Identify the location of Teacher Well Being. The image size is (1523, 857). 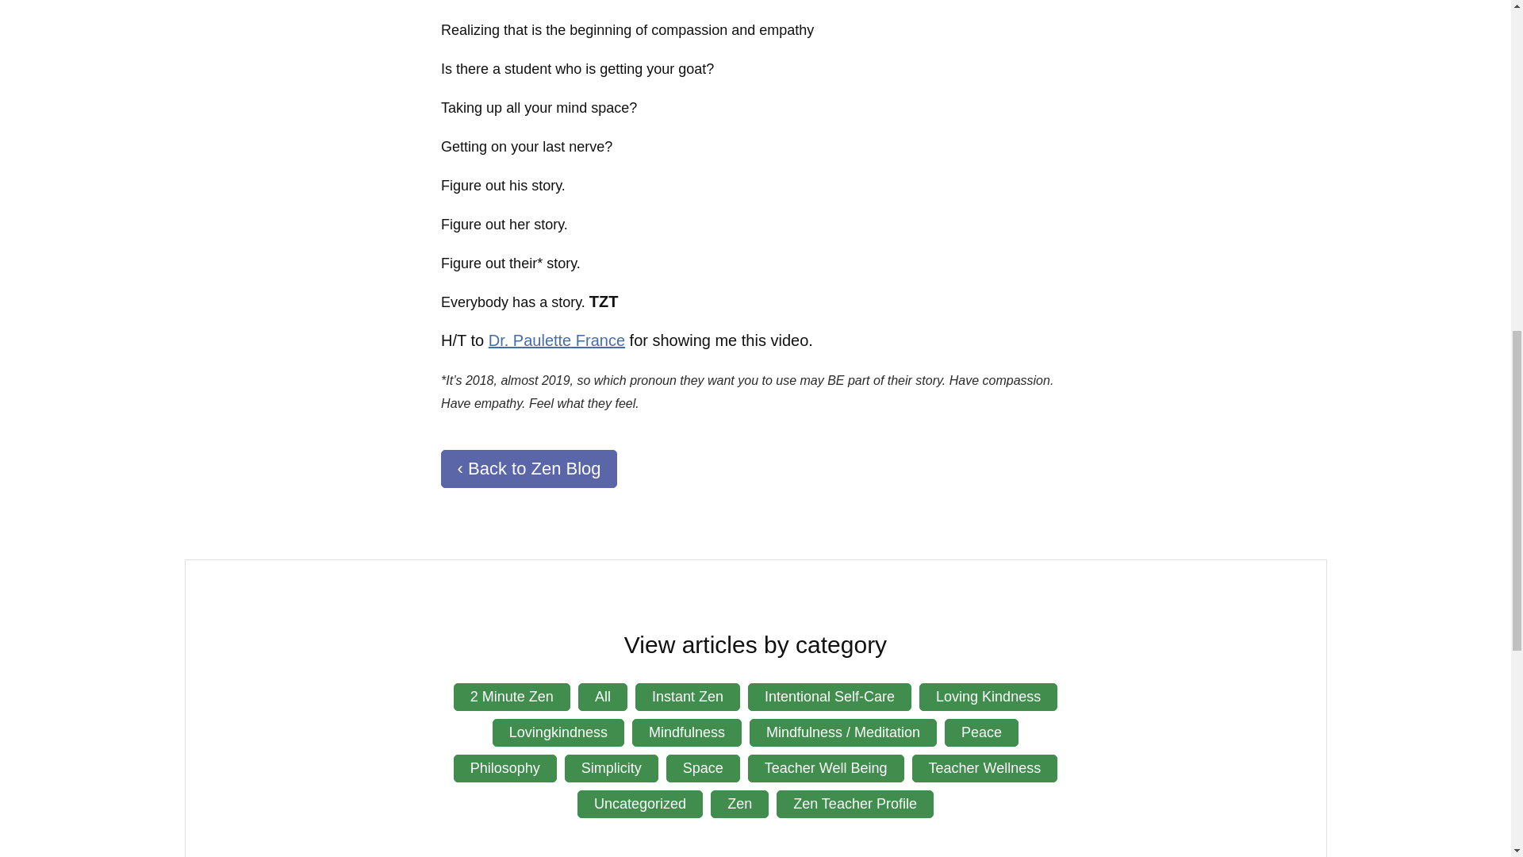
(826, 768).